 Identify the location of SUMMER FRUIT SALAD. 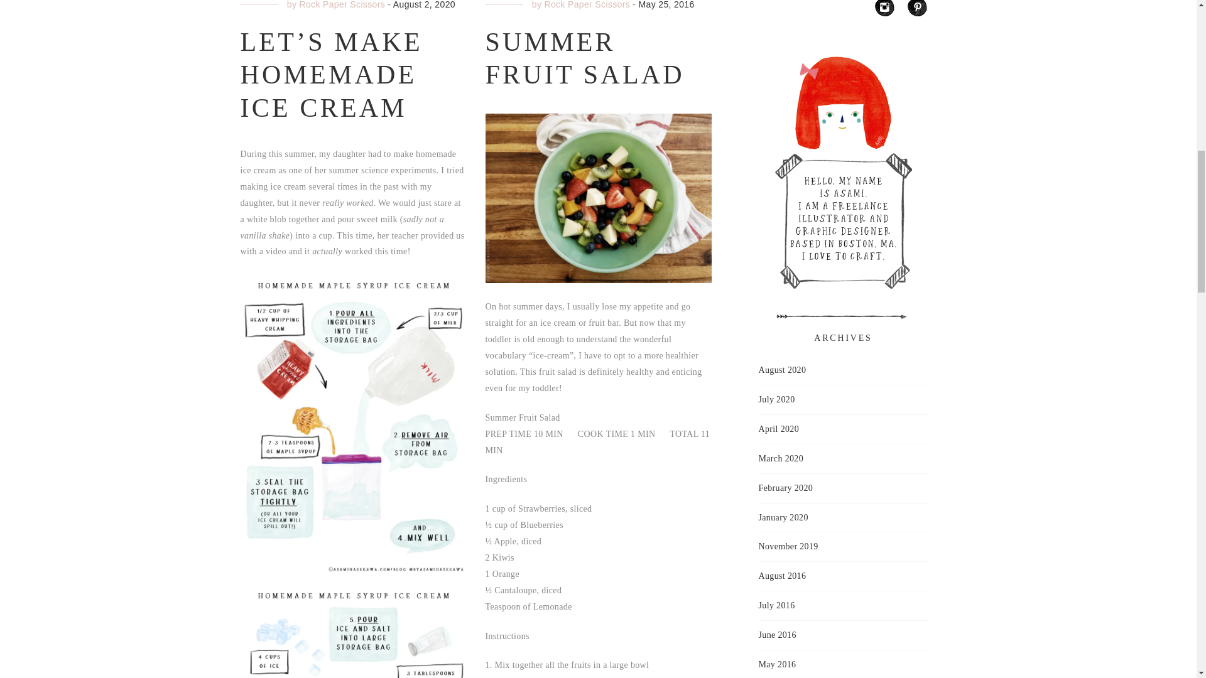
(584, 58).